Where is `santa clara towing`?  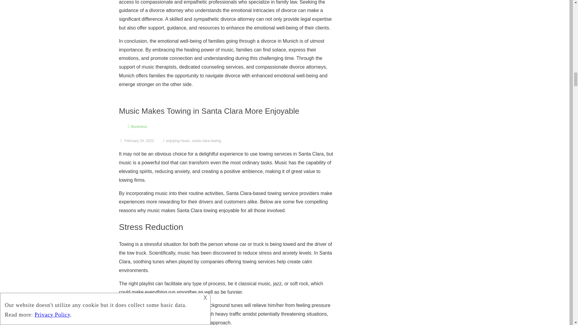 santa clara towing is located at coordinates (207, 141).